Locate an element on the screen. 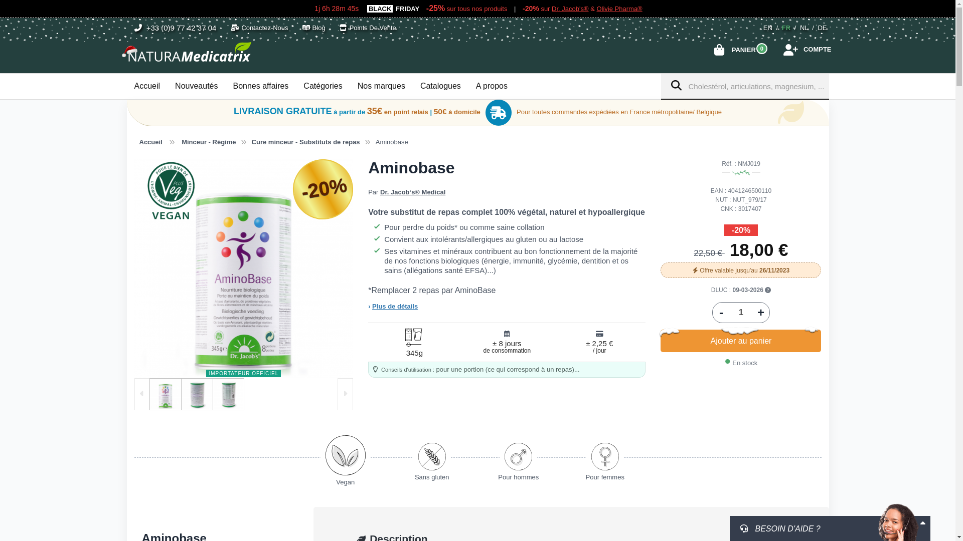  Contactez-Nous is located at coordinates (259, 28).